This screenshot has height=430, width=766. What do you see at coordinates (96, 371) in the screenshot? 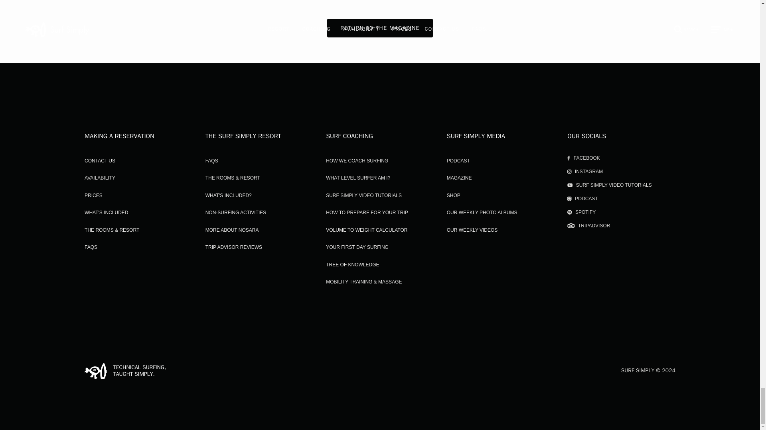
I see `Surf Simply` at bounding box center [96, 371].